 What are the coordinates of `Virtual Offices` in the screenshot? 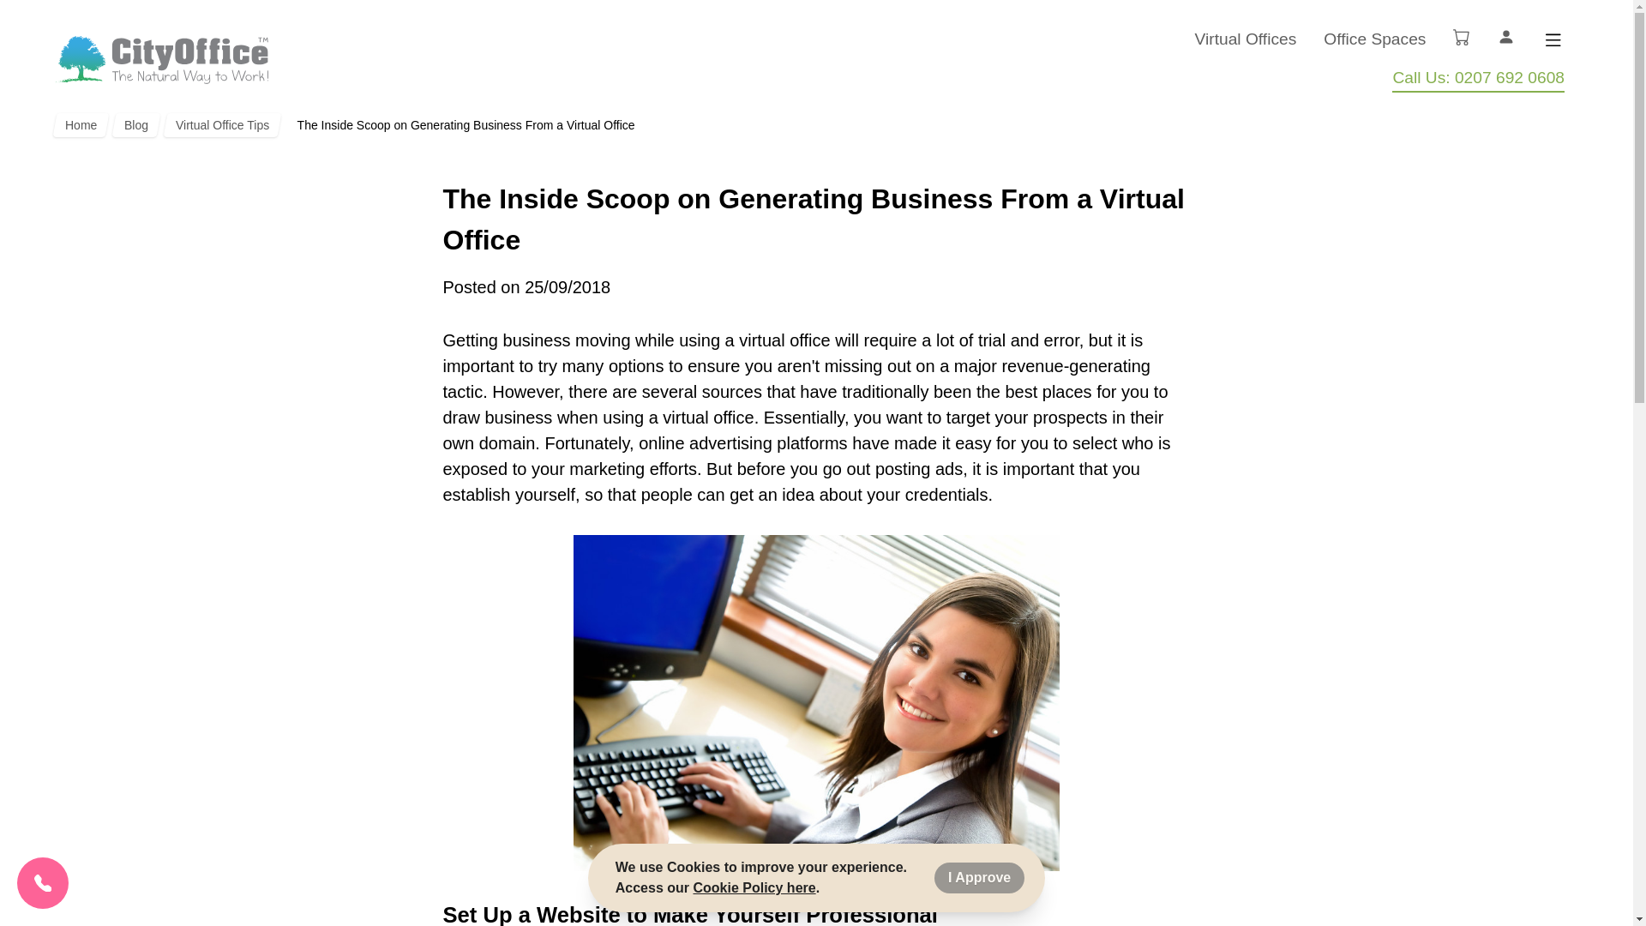 It's located at (1245, 39).